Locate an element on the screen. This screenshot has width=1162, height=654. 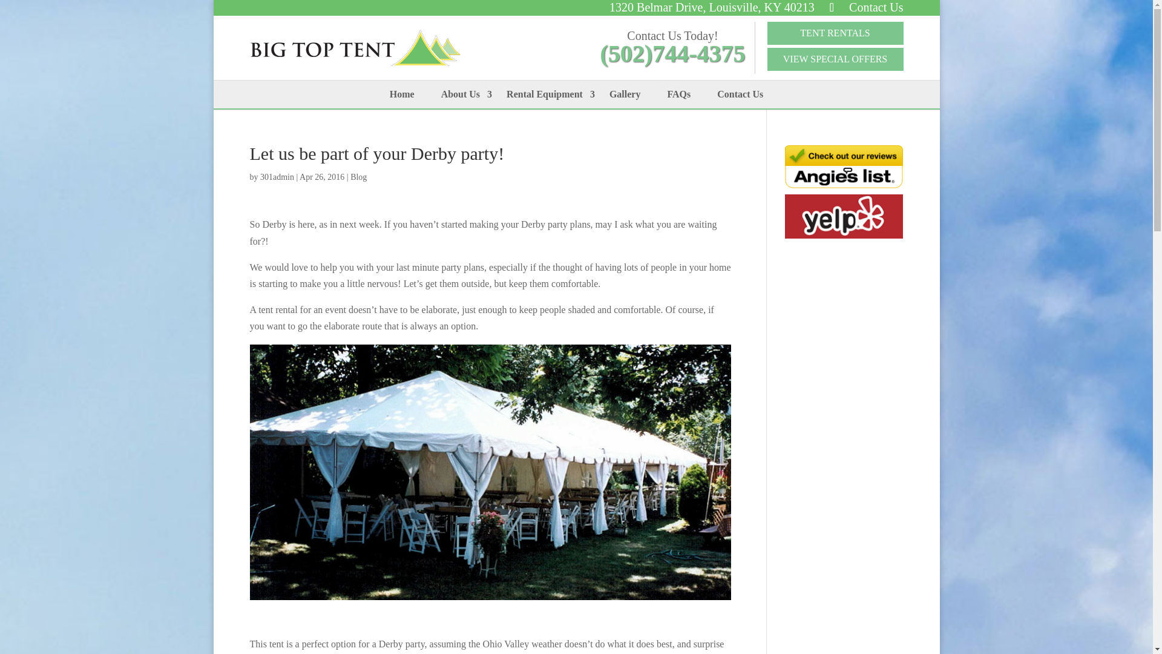
About Us is located at coordinates (460, 94).